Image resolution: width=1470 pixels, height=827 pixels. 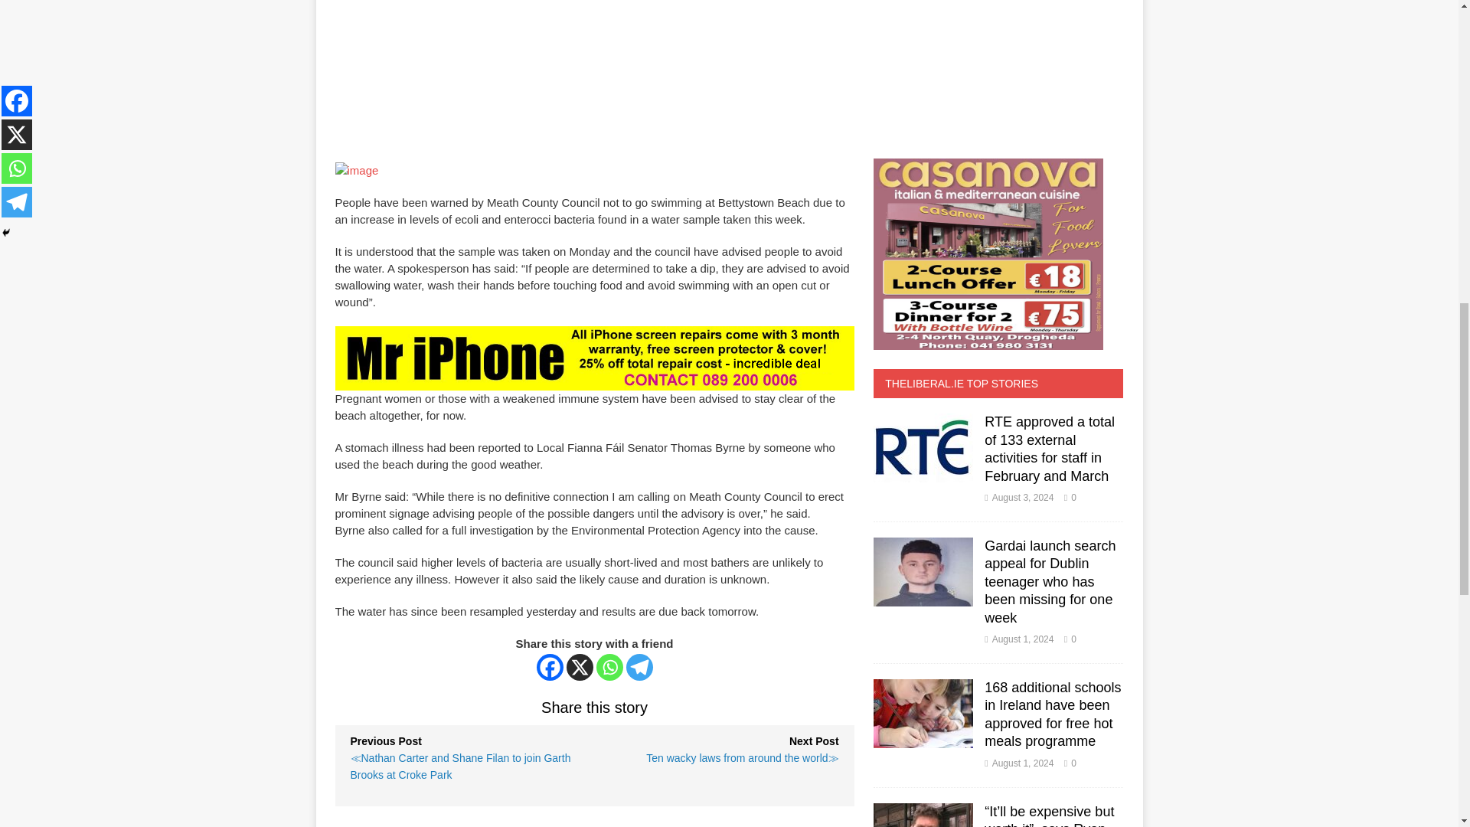 What do you see at coordinates (458, 54) in the screenshot?
I see `Advertisement` at bounding box center [458, 54].